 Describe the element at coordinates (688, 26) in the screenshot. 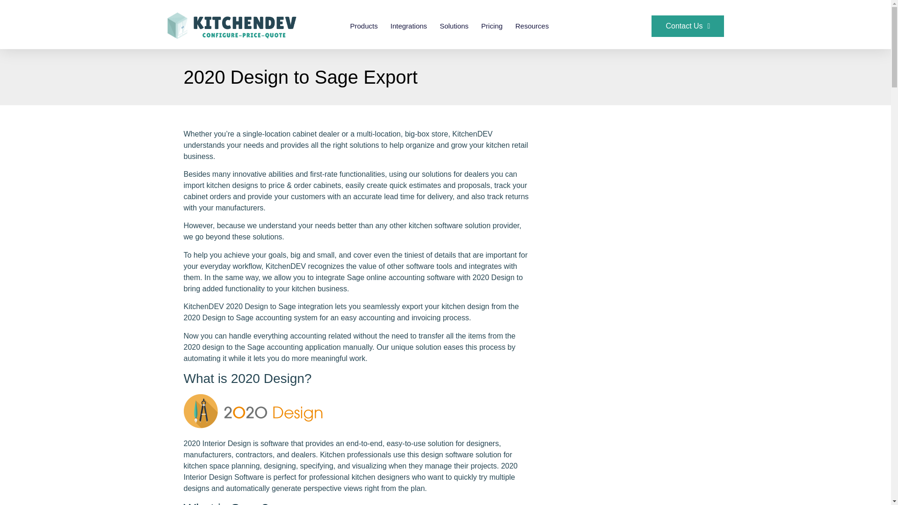

I see `Contact Us` at that location.